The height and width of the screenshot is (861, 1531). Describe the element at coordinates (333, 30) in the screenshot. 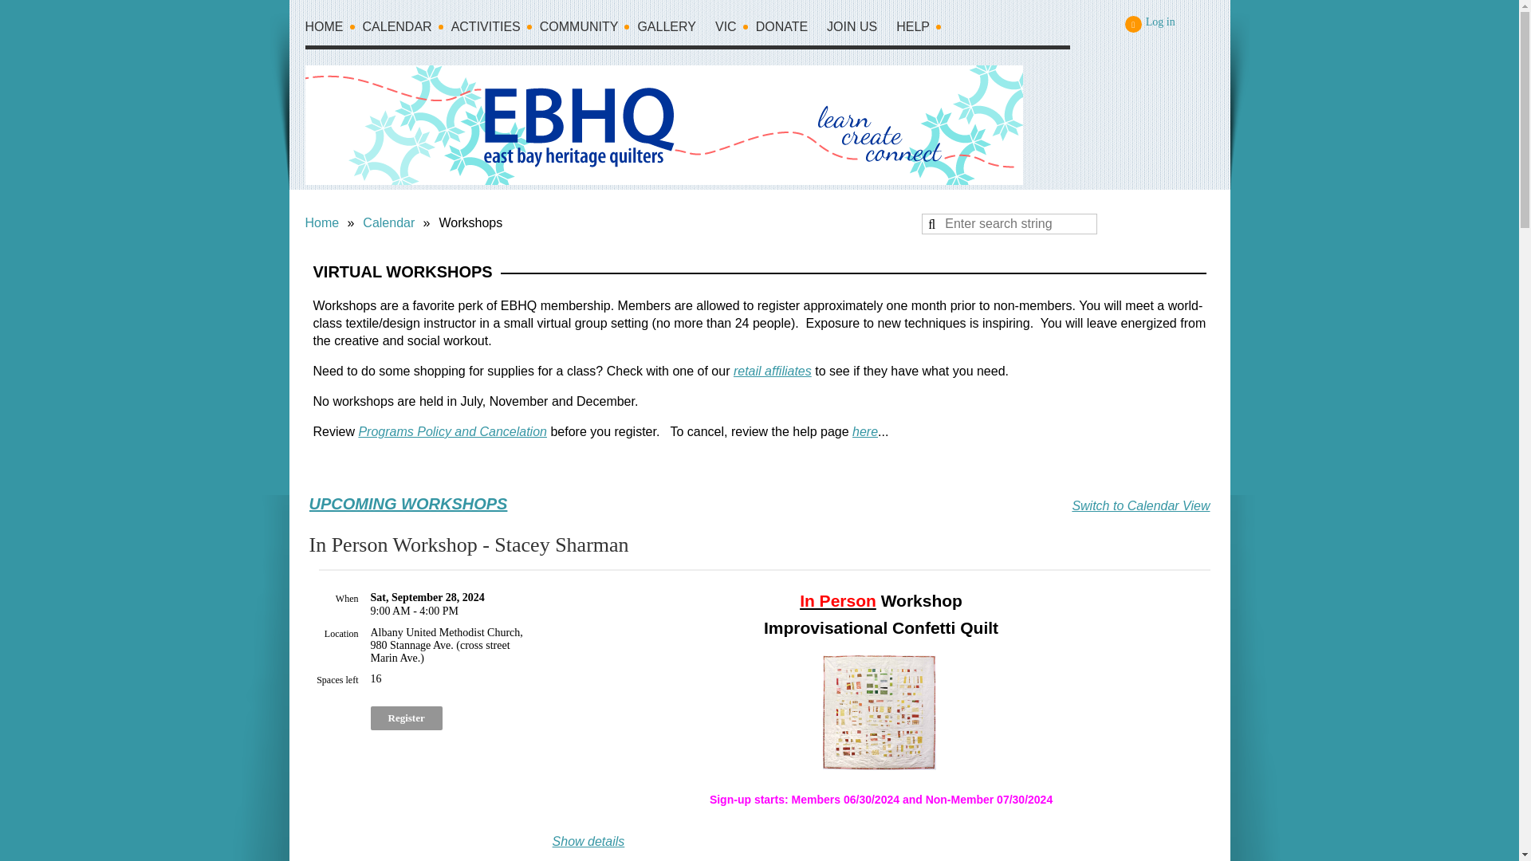

I see `HOME` at that location.